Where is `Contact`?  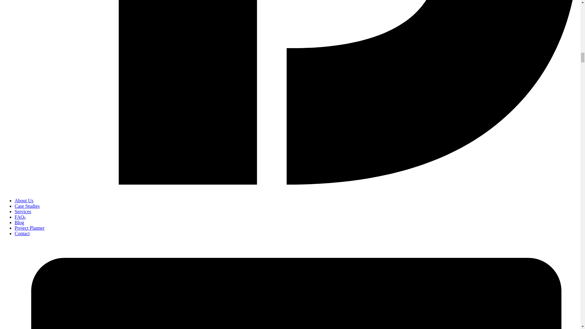
Contact is located at coordinates (22, 233).